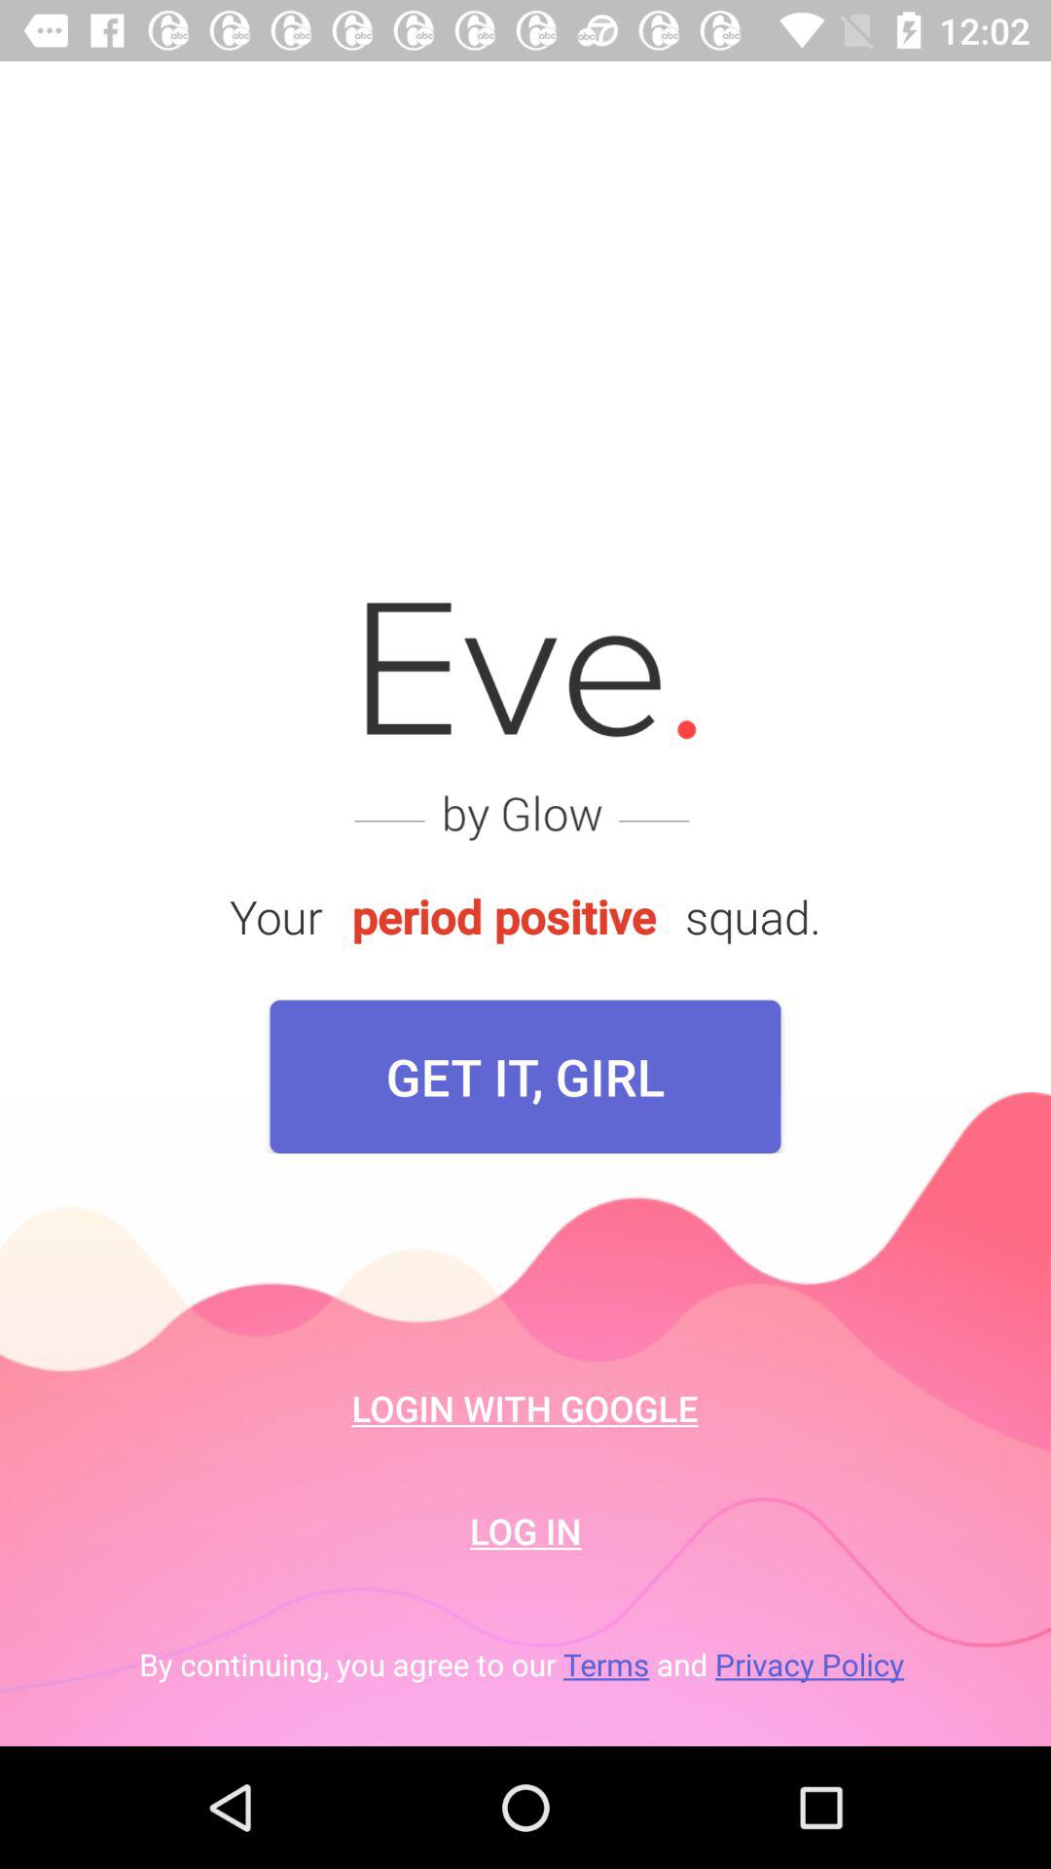 The height and width of the screenshot is (1869, 1051). Describe the element at coordinates (525, 1665) in the screenshot. I see `flip until by continuing you icon` at that location.